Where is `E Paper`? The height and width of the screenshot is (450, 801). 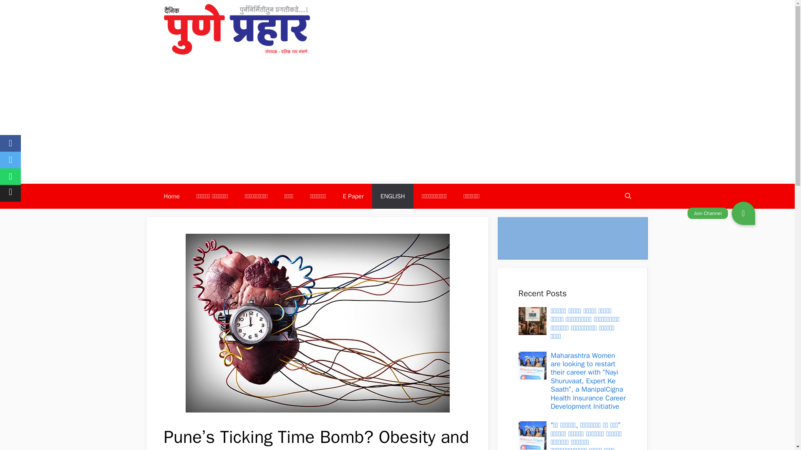
E Paper is located at coordinates (353, 196).